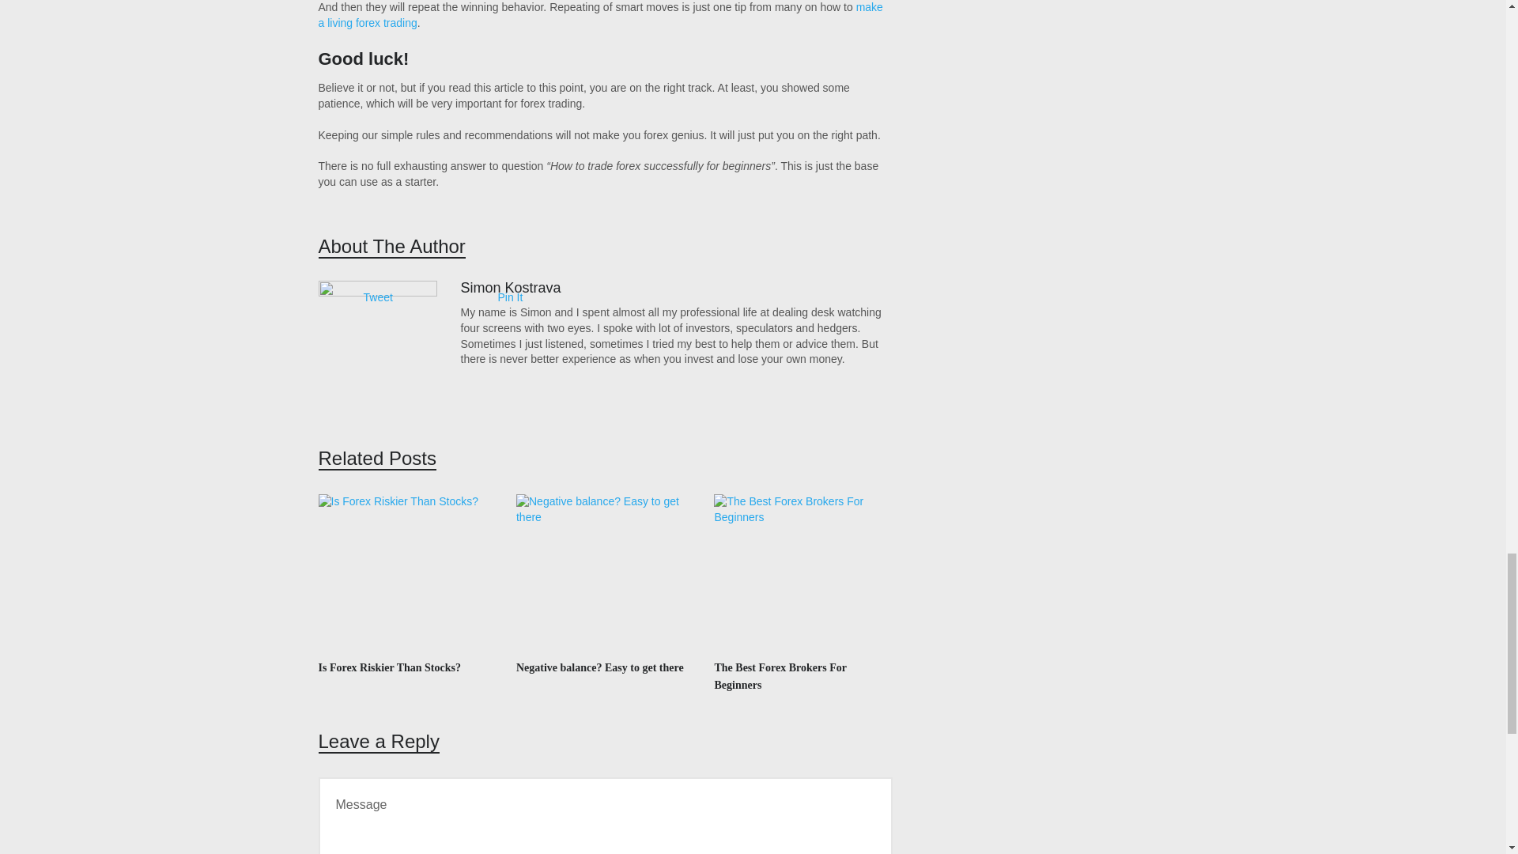 This screenshot has height=854, width=1518. What do you see at coordinates (599, 667) in the screenshot?
I see `Negative balance? Easy to get there` at bounding box center [599, 667].